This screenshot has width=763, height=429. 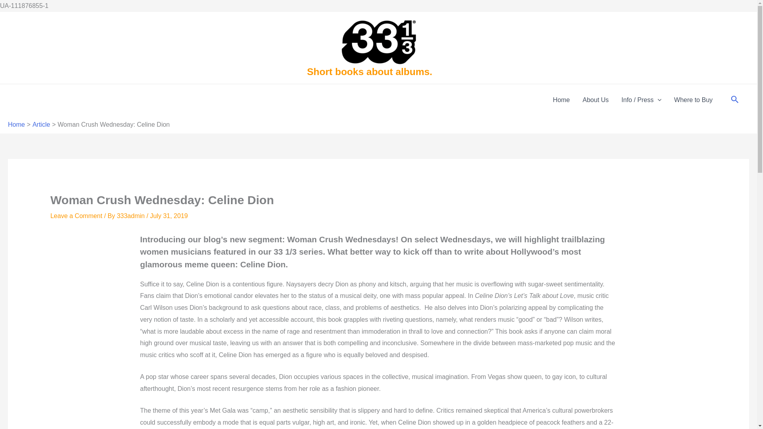 I want to click on Home, so click(x=16, y=124).